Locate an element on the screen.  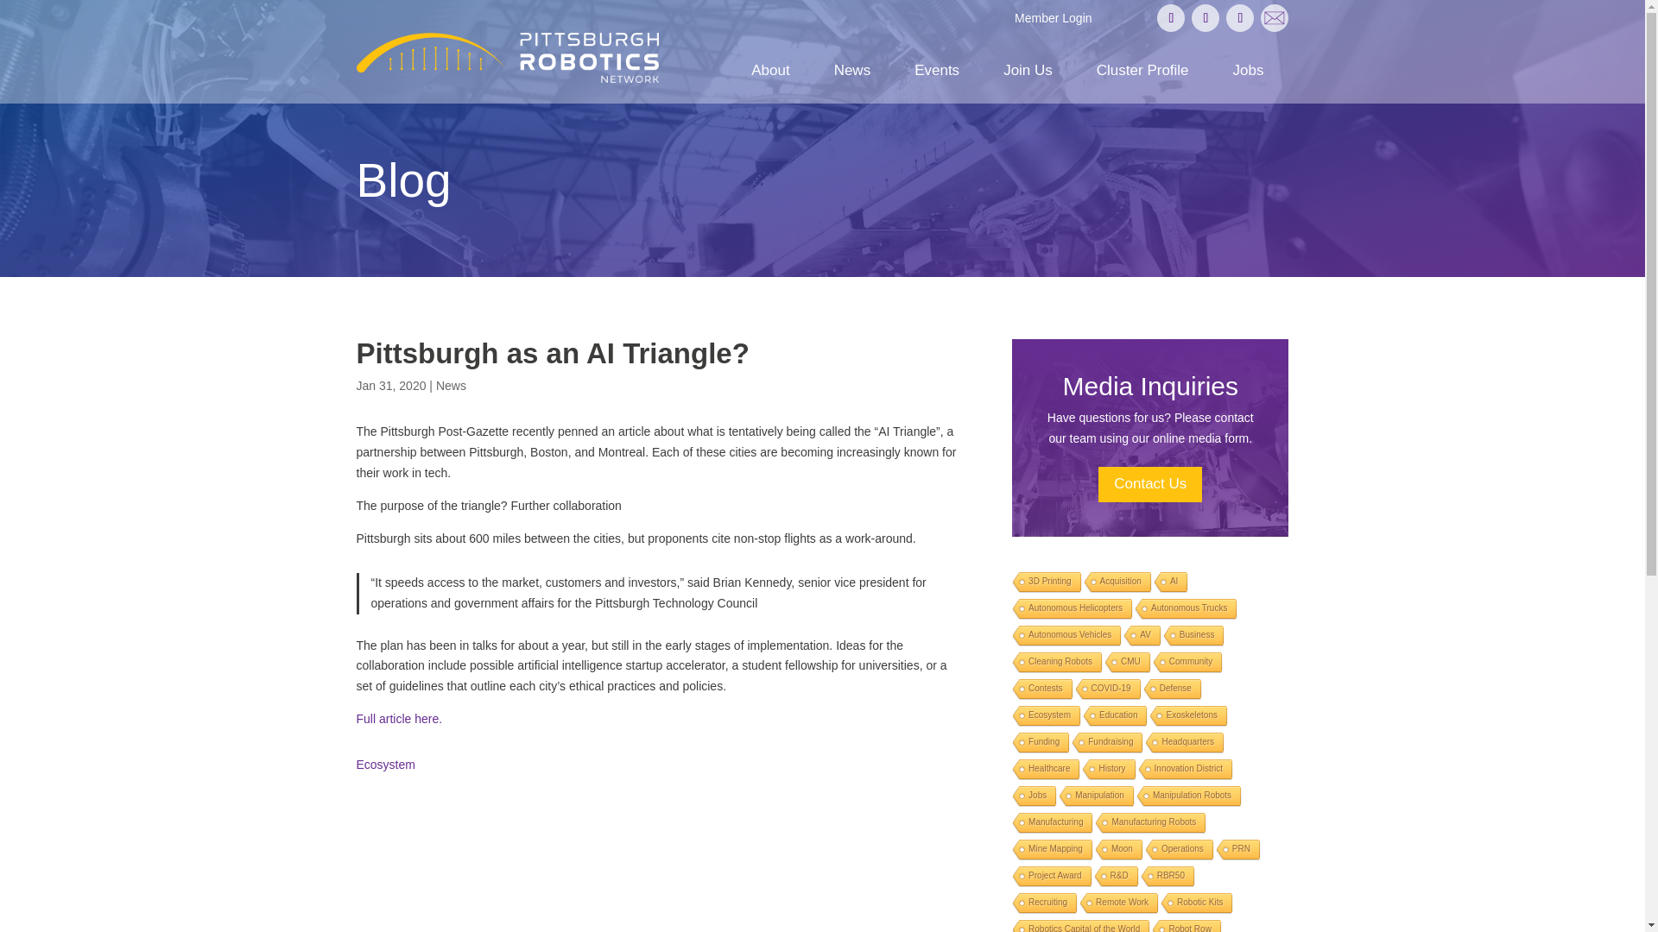
Contact Us is located at coordinates (1274, 17).